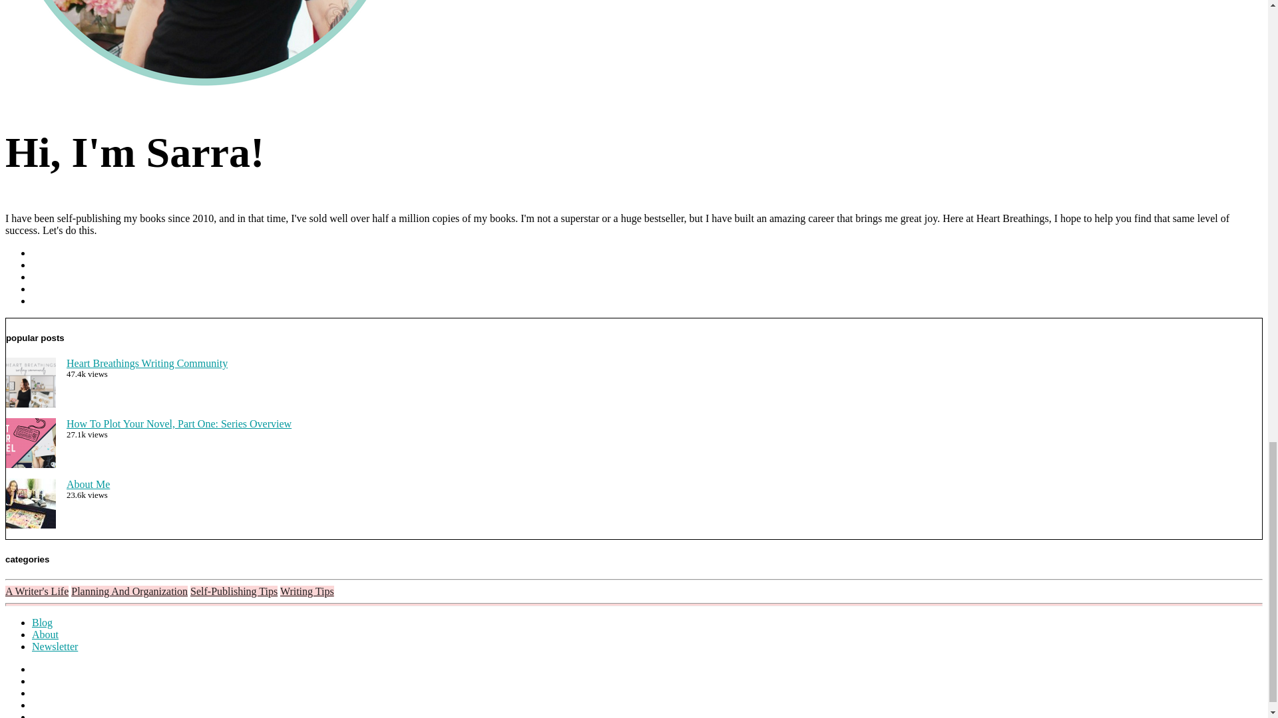 Image resolution: width=1278 pixels, height=718 pixels. I want to click on Writing Tips, so click(306, 591).